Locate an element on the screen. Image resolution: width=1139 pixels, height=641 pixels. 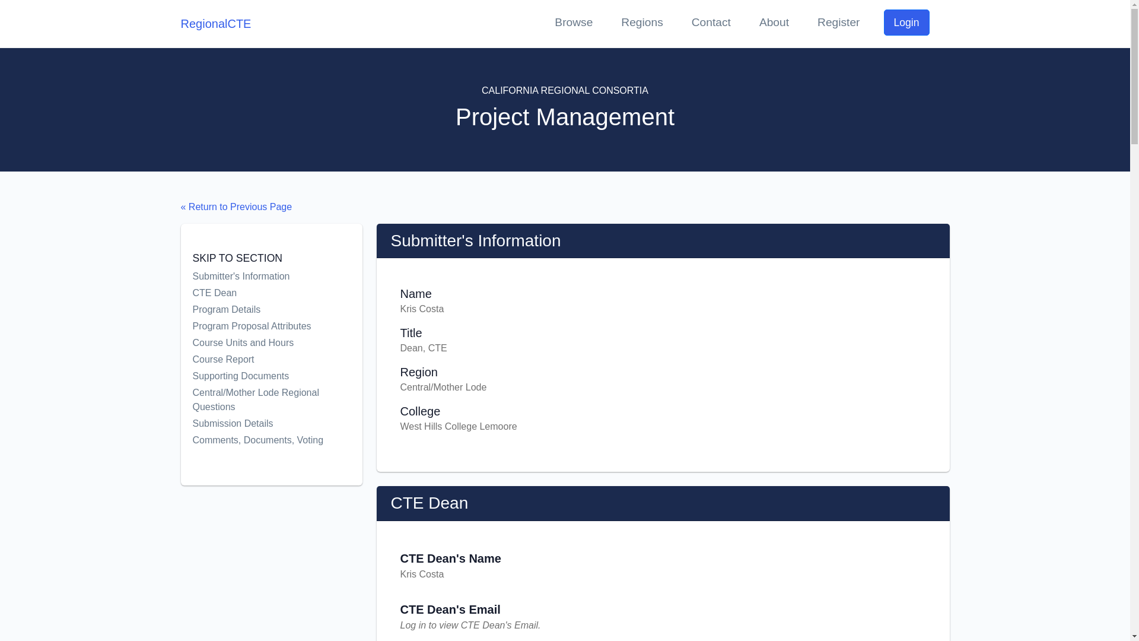
Supporting Documents is located at coordinates (259, 376).